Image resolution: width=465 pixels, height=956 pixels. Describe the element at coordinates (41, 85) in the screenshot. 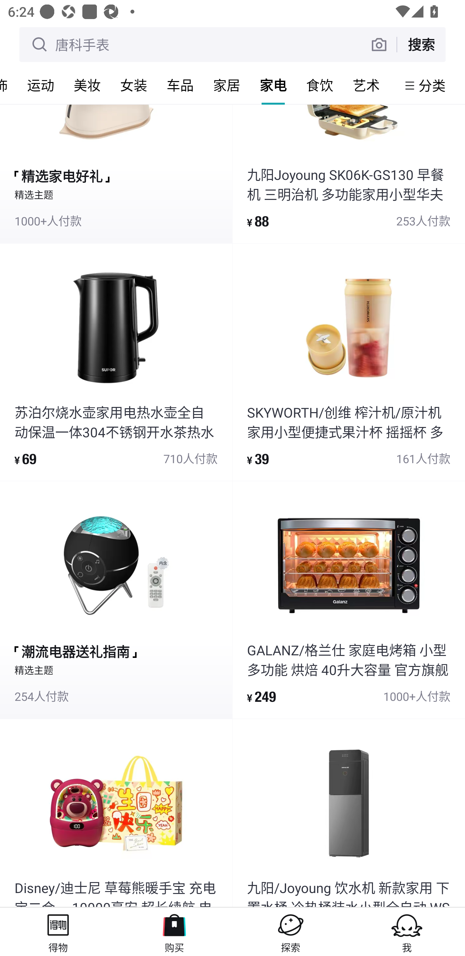

I see `运动` at that location.